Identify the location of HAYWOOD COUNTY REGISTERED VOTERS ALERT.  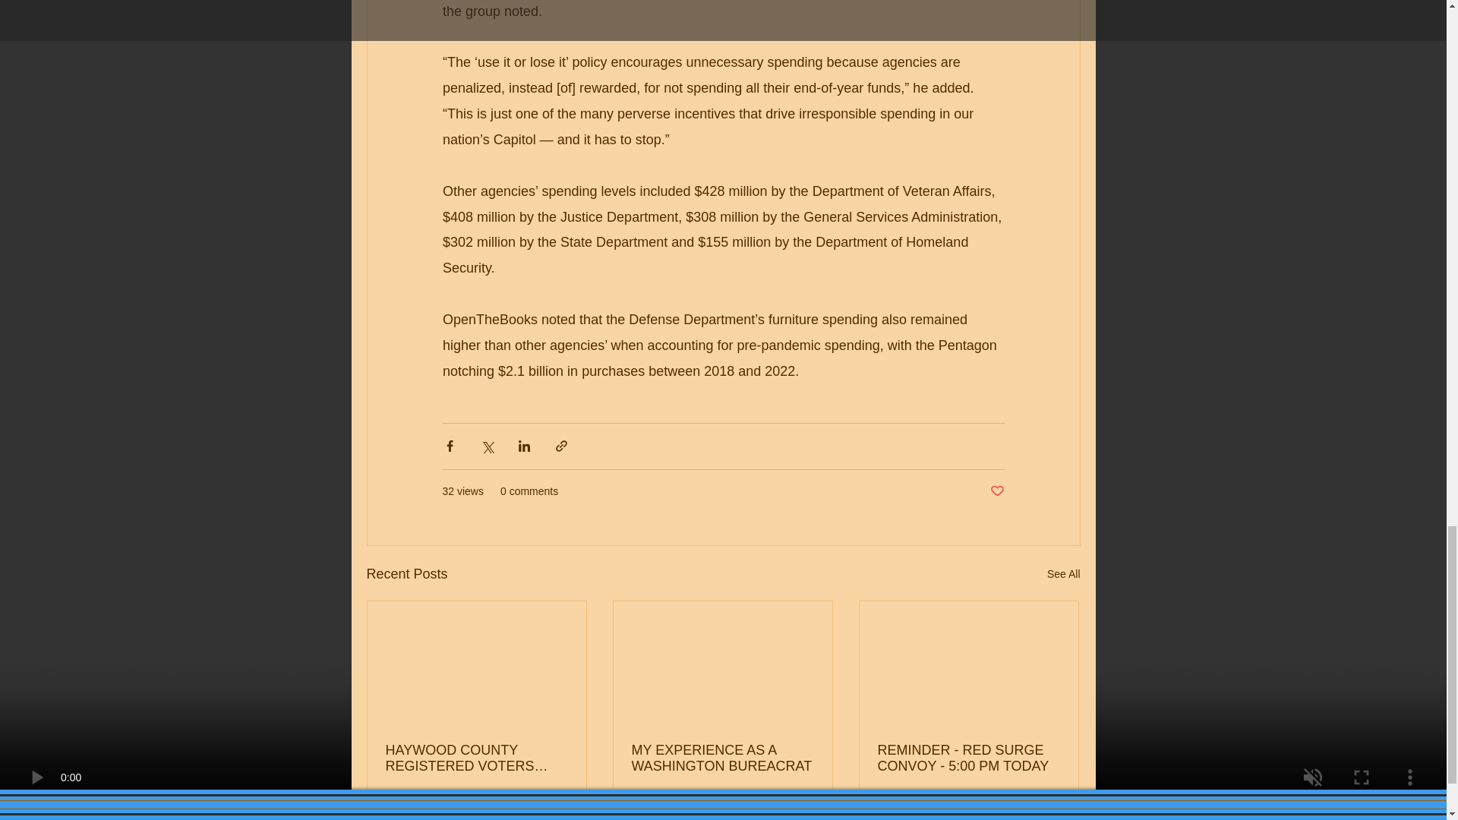
(996, 491).